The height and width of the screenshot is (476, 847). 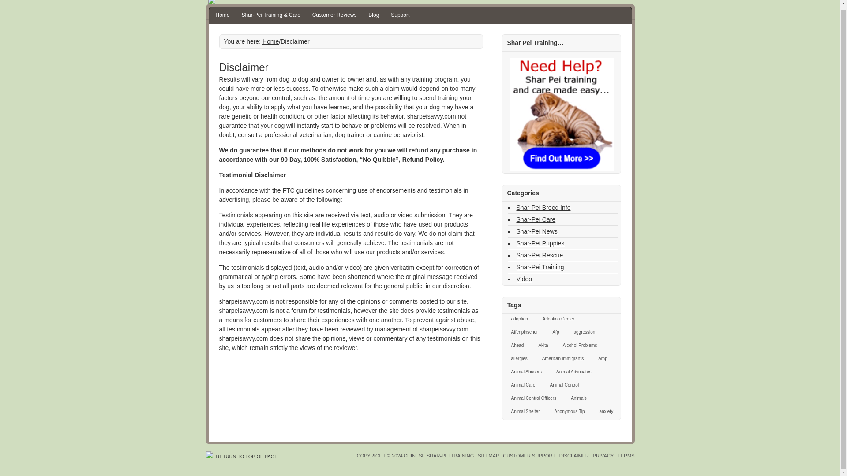 What do you see at coordinates (516, 319) in the screenshot?
I see `adoption` at bounding box center [516, 319].